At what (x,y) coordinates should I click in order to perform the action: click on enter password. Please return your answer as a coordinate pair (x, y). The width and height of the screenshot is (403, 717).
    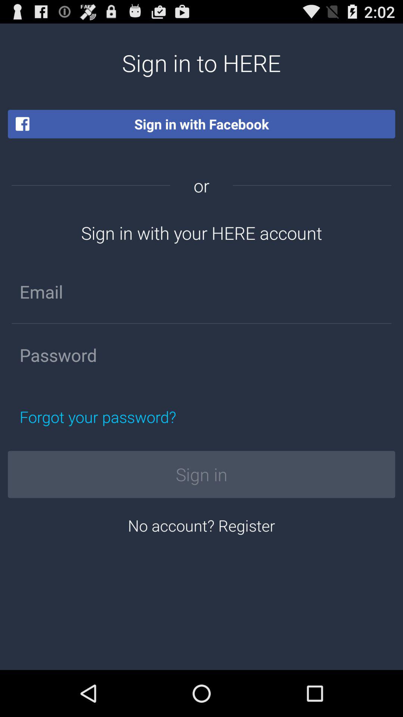
    Looking at the image, I should click on (201, 355).